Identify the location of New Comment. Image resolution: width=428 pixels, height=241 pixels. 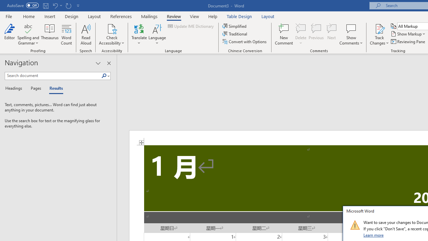
(284, 34).